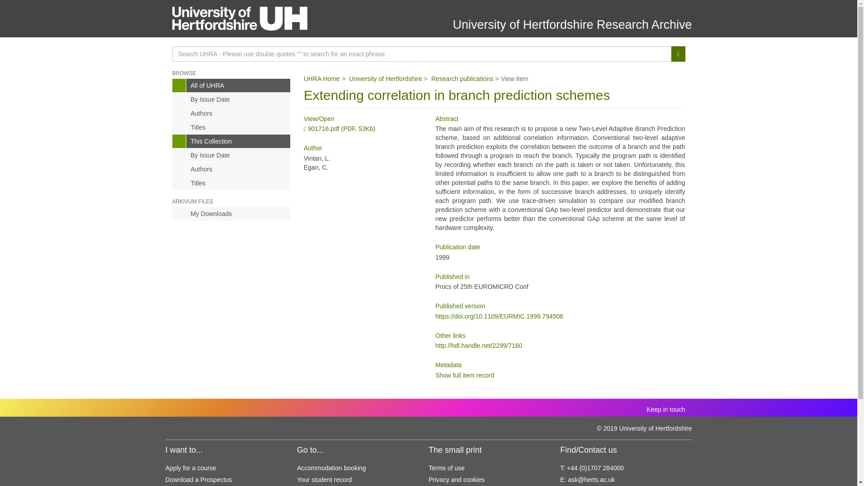  What do you see at coordinates (199, 480) in the screenshot?
I see `Download a Prospectus` at bounding box center [199, 480].